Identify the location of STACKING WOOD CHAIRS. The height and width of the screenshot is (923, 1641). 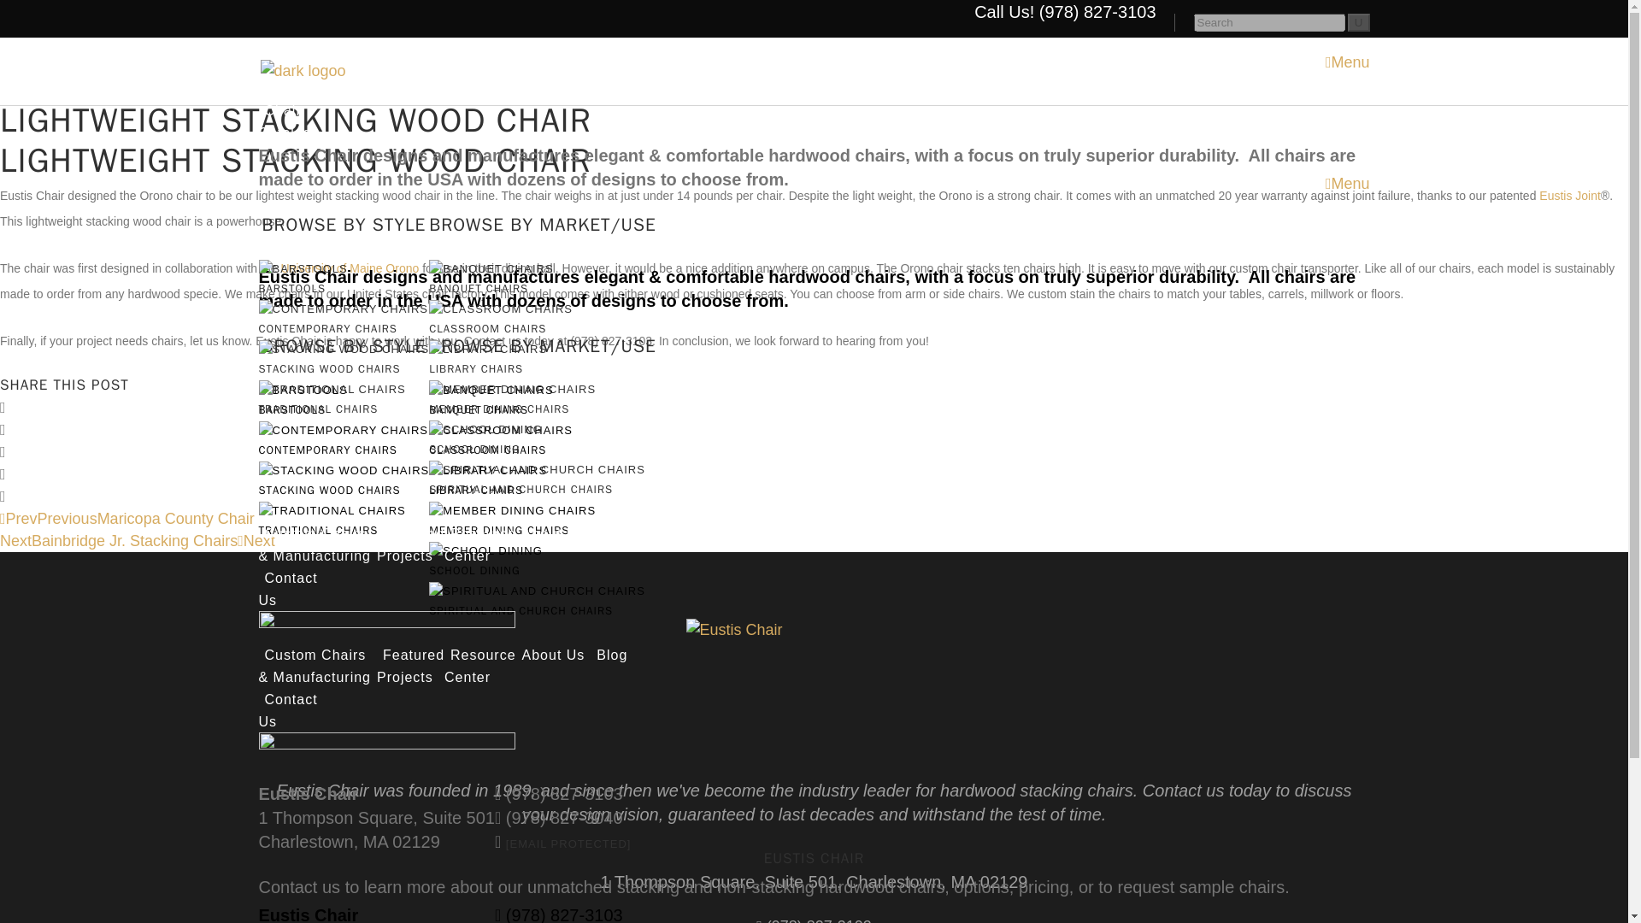
(328, 490).